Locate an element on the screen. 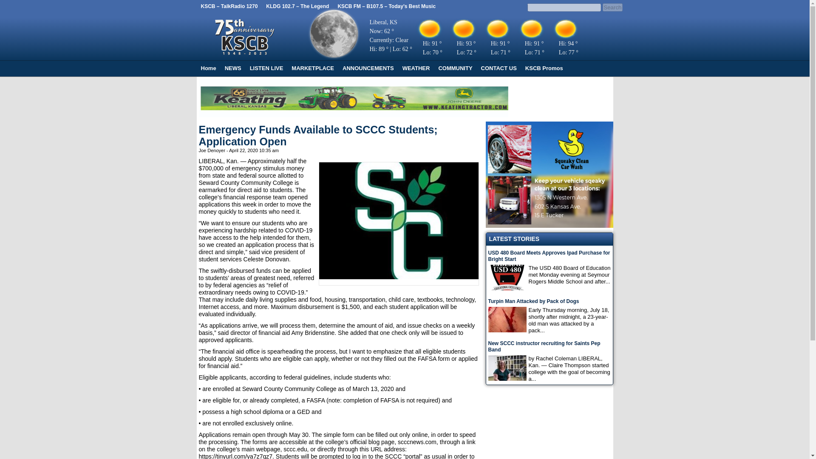 This screenshot has width=816, height=459. Home is located at coordinates (208, 68).